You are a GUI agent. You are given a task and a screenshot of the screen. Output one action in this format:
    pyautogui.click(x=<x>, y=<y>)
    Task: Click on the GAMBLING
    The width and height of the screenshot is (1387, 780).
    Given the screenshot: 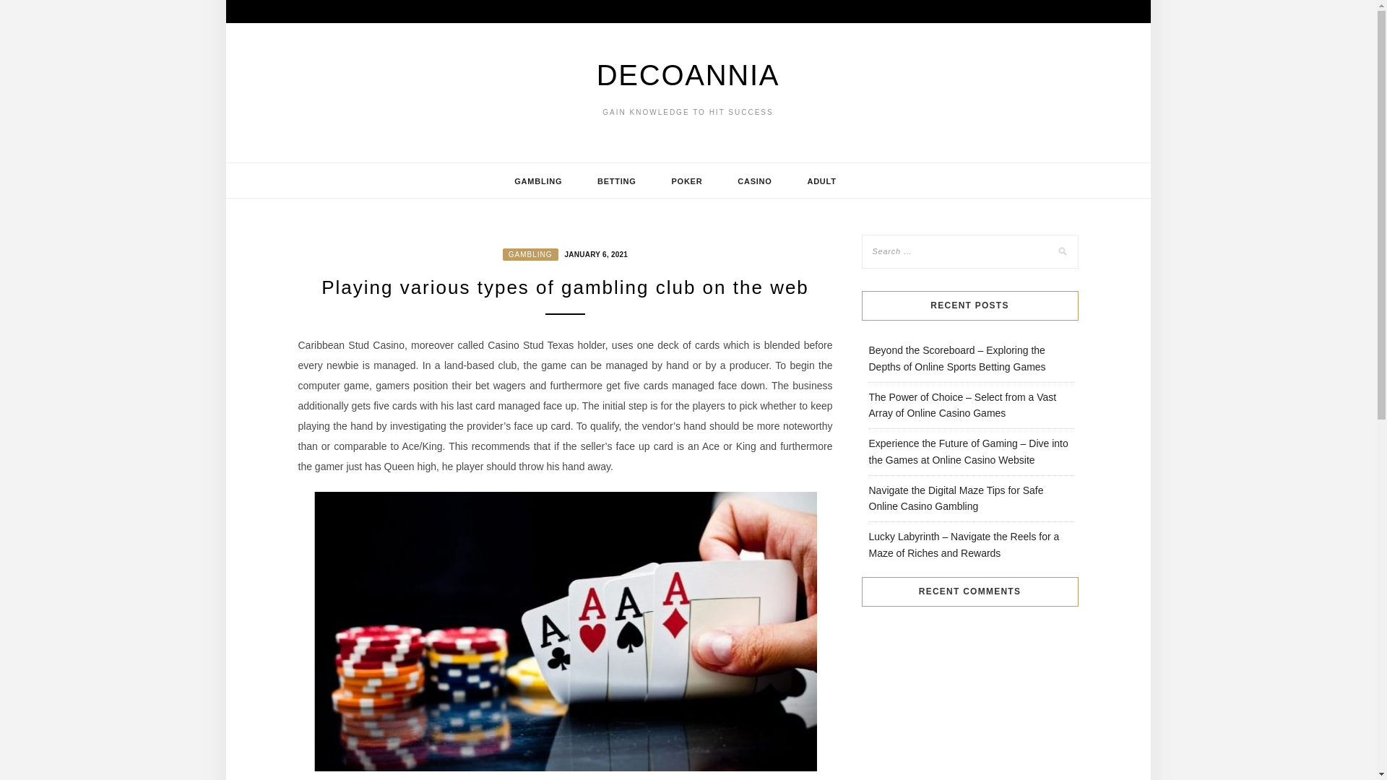 What is the action you would take?
    pyautogui.click(x=530, y=254)
    